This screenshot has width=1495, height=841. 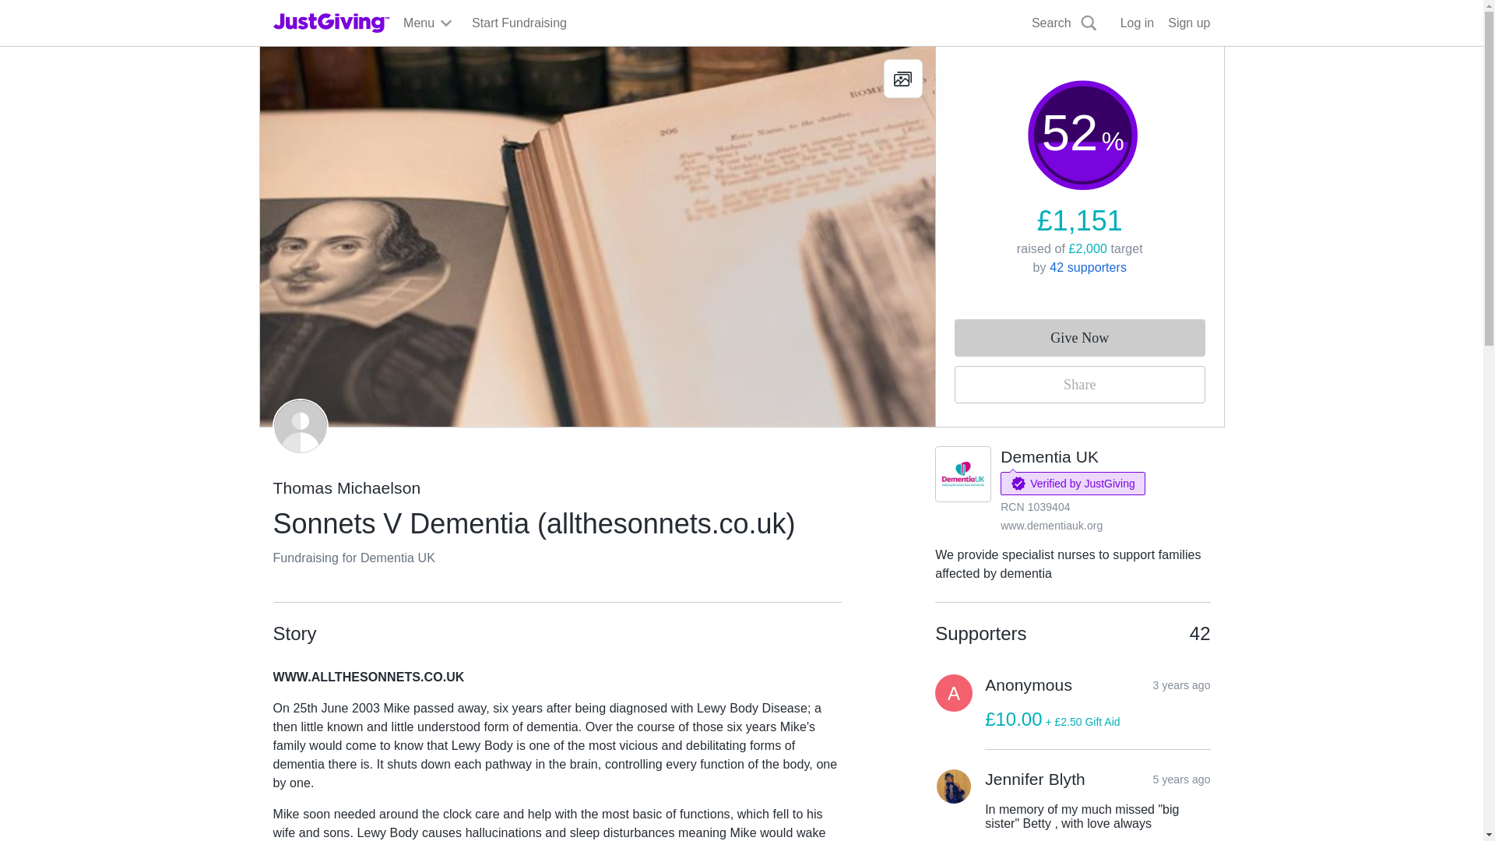 What do you see at coordinates (519, 23) in the screenshot?
I see `Start Fundraising` at bounding box center [519, 23].